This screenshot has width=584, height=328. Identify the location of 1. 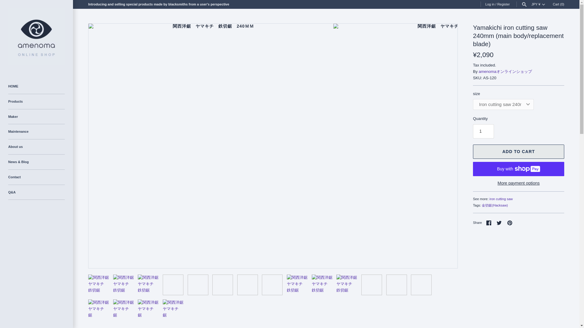
(484, 131).